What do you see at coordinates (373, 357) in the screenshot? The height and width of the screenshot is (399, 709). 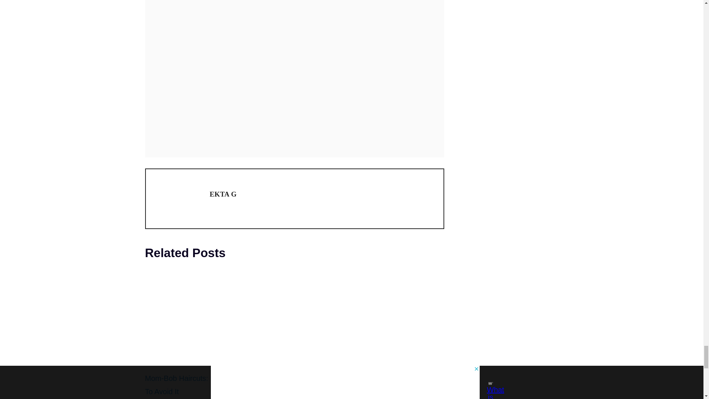 I see `How to Grow Out a Pixie Cut into a Bob` at bounding box center [373, 357].